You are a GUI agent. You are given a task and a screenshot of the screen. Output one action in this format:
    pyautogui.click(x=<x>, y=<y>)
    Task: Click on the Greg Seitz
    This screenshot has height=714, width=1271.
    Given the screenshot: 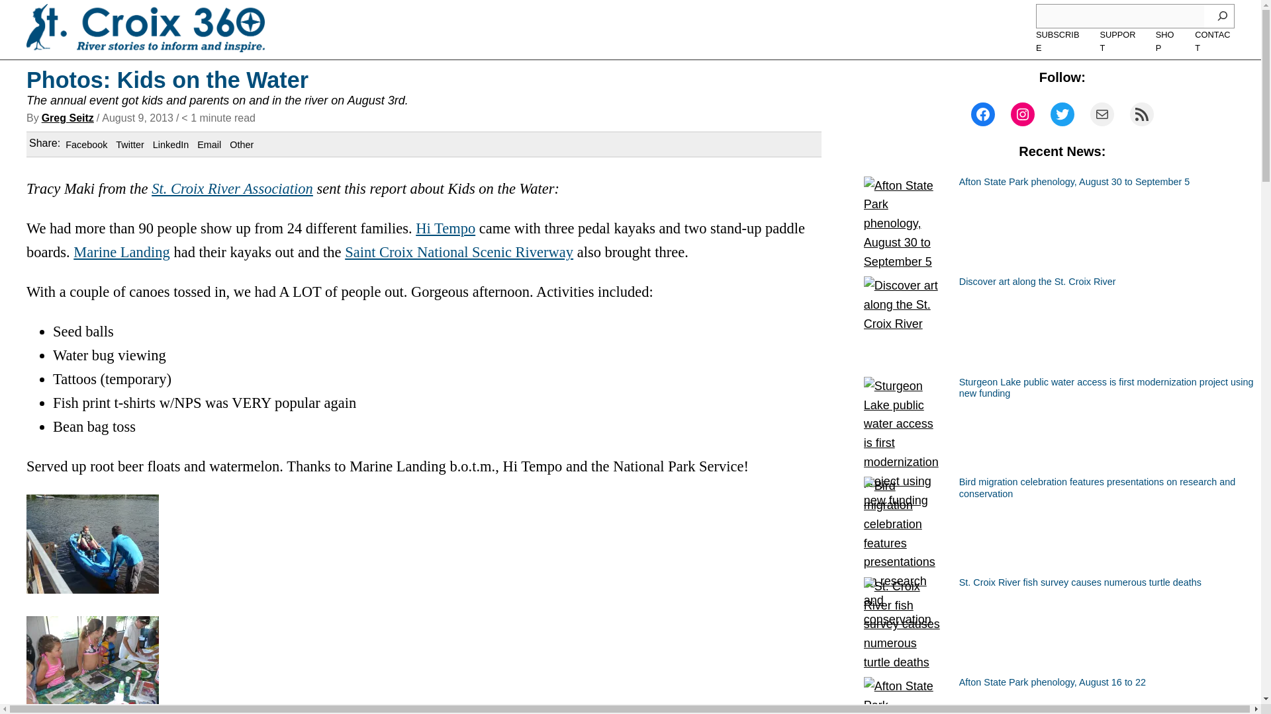 What is the action you would take?
    pyautogui.click(x=68, y=118)
    